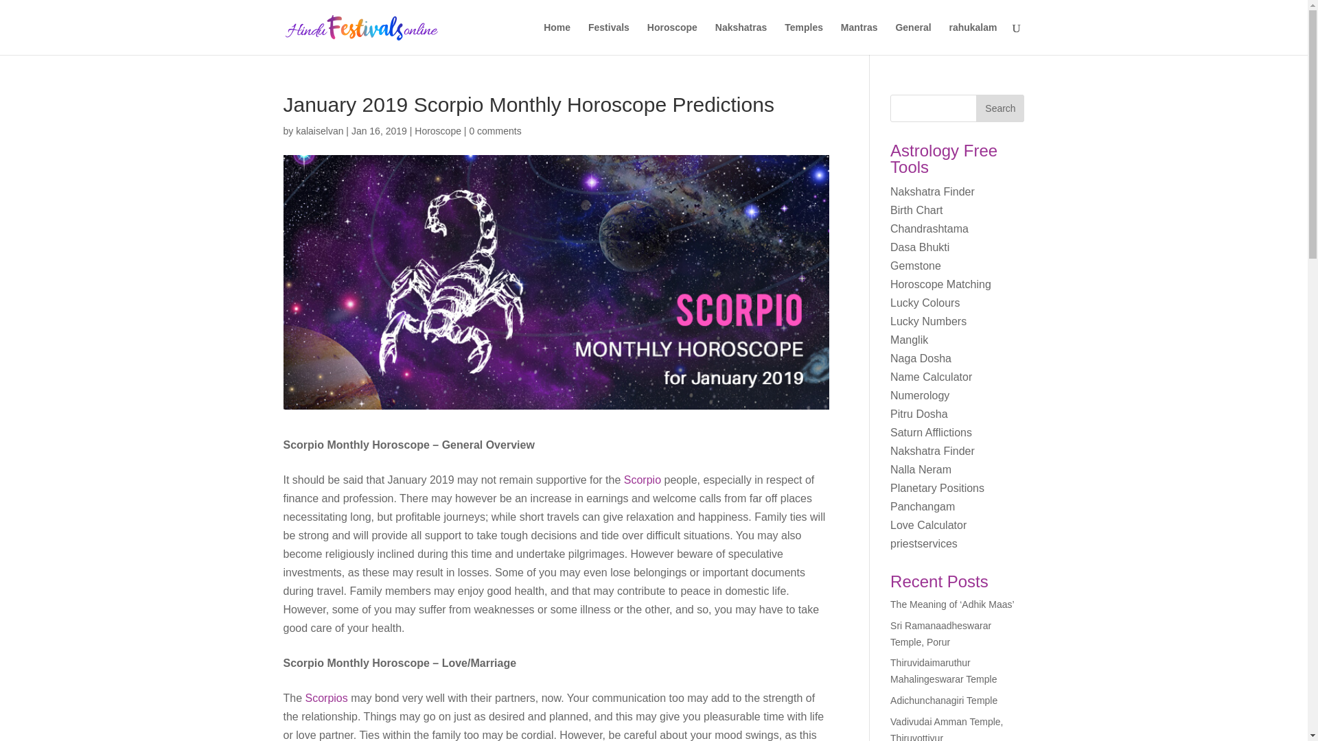 This screenshot has height=741, width=1318. I want to click on Name Calculator, so click(931, 377).